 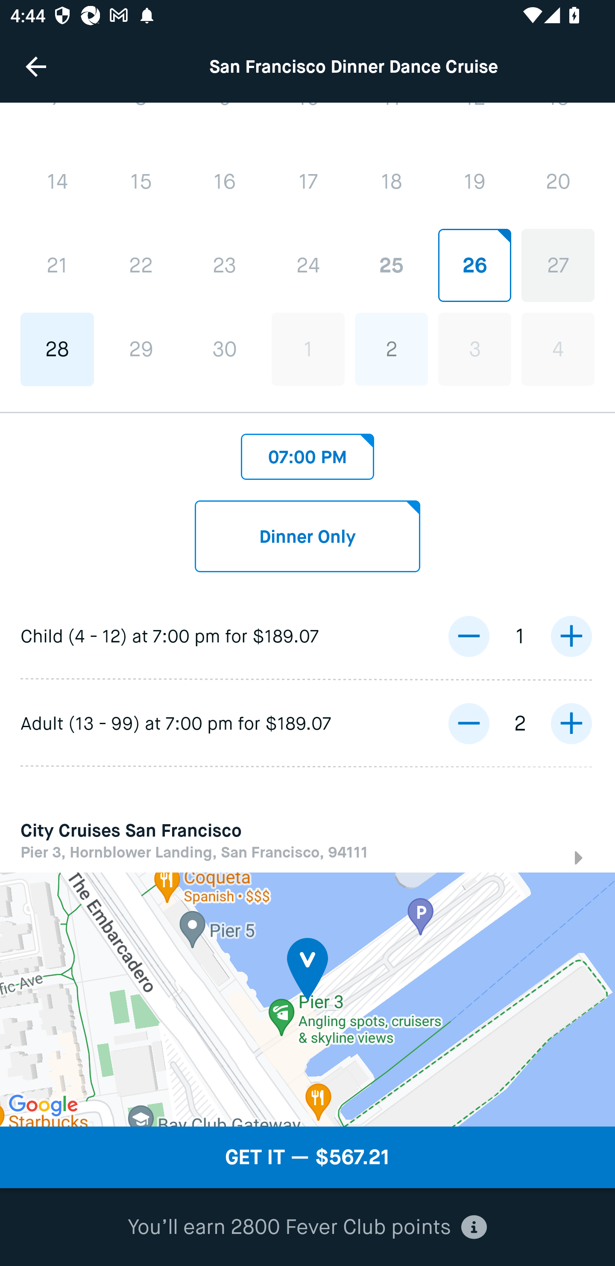 What do you see at coordinates (571, 636) in the screenshot?
I see `increase` at bounding box center [571, 636].